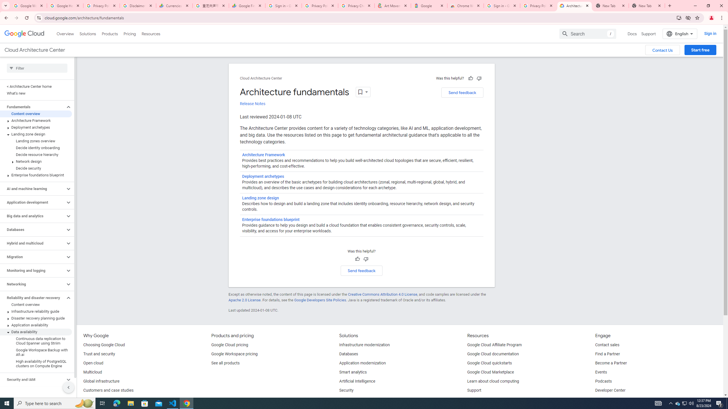  Describe the element at coordinates (36, 304) in the screenshot. I see `Content overview` at that location.